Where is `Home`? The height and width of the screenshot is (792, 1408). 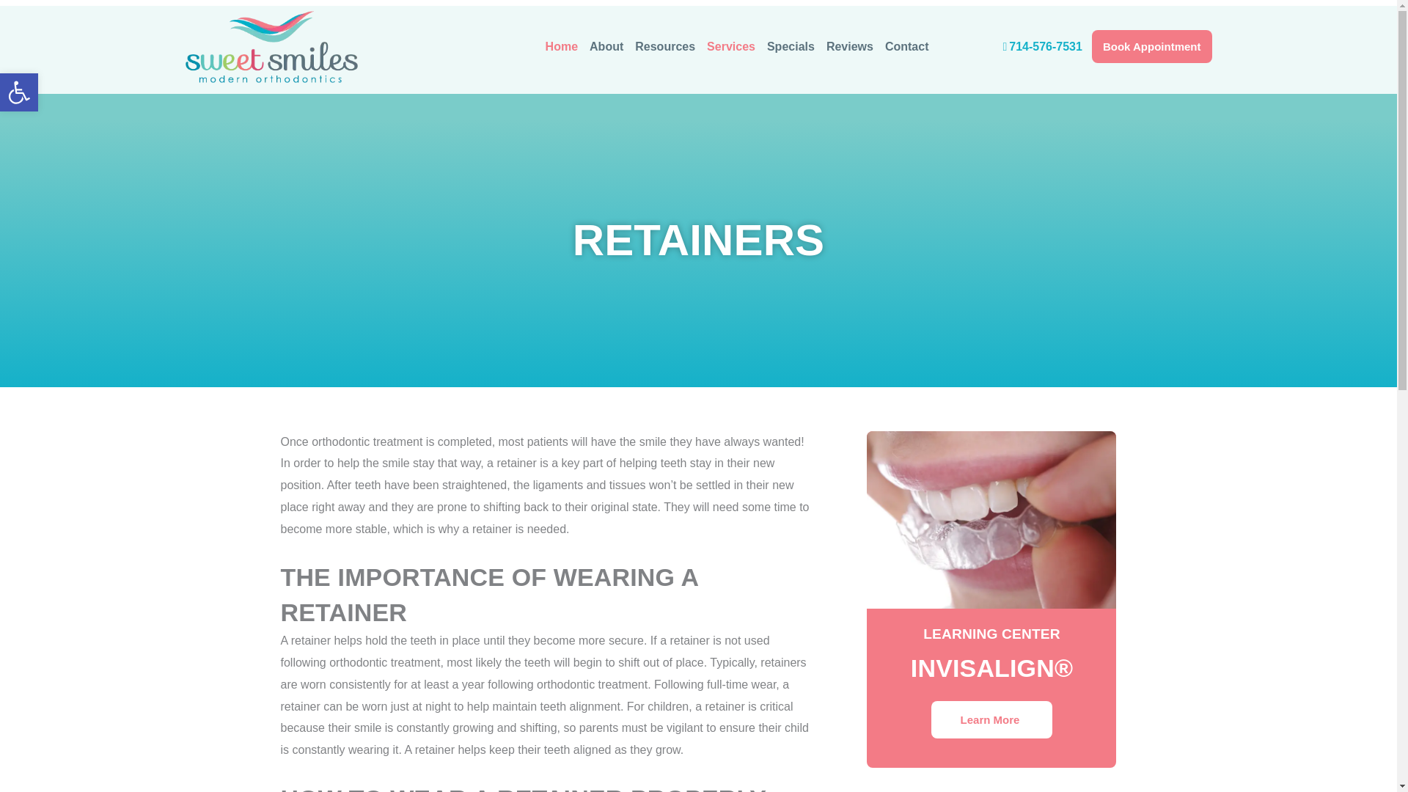
Home is located at coordinates (849, 47).